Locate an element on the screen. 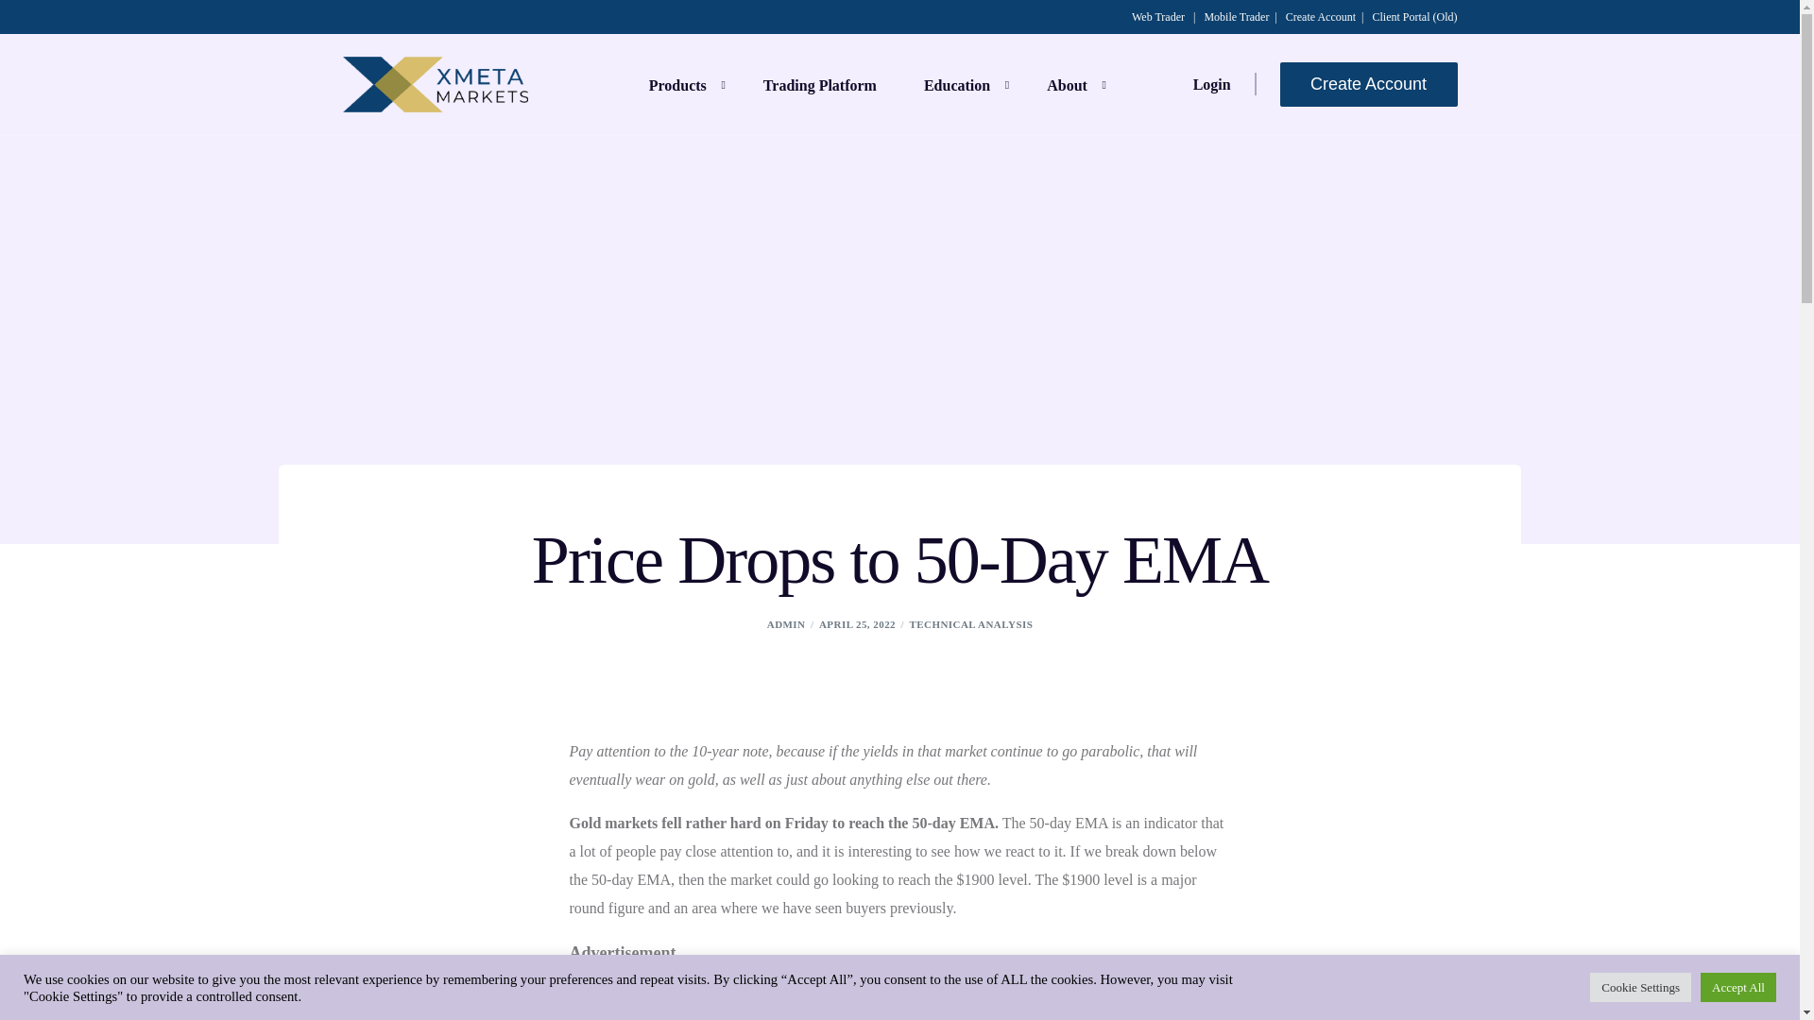  Web Trader is located at coordinates (1158, 16).